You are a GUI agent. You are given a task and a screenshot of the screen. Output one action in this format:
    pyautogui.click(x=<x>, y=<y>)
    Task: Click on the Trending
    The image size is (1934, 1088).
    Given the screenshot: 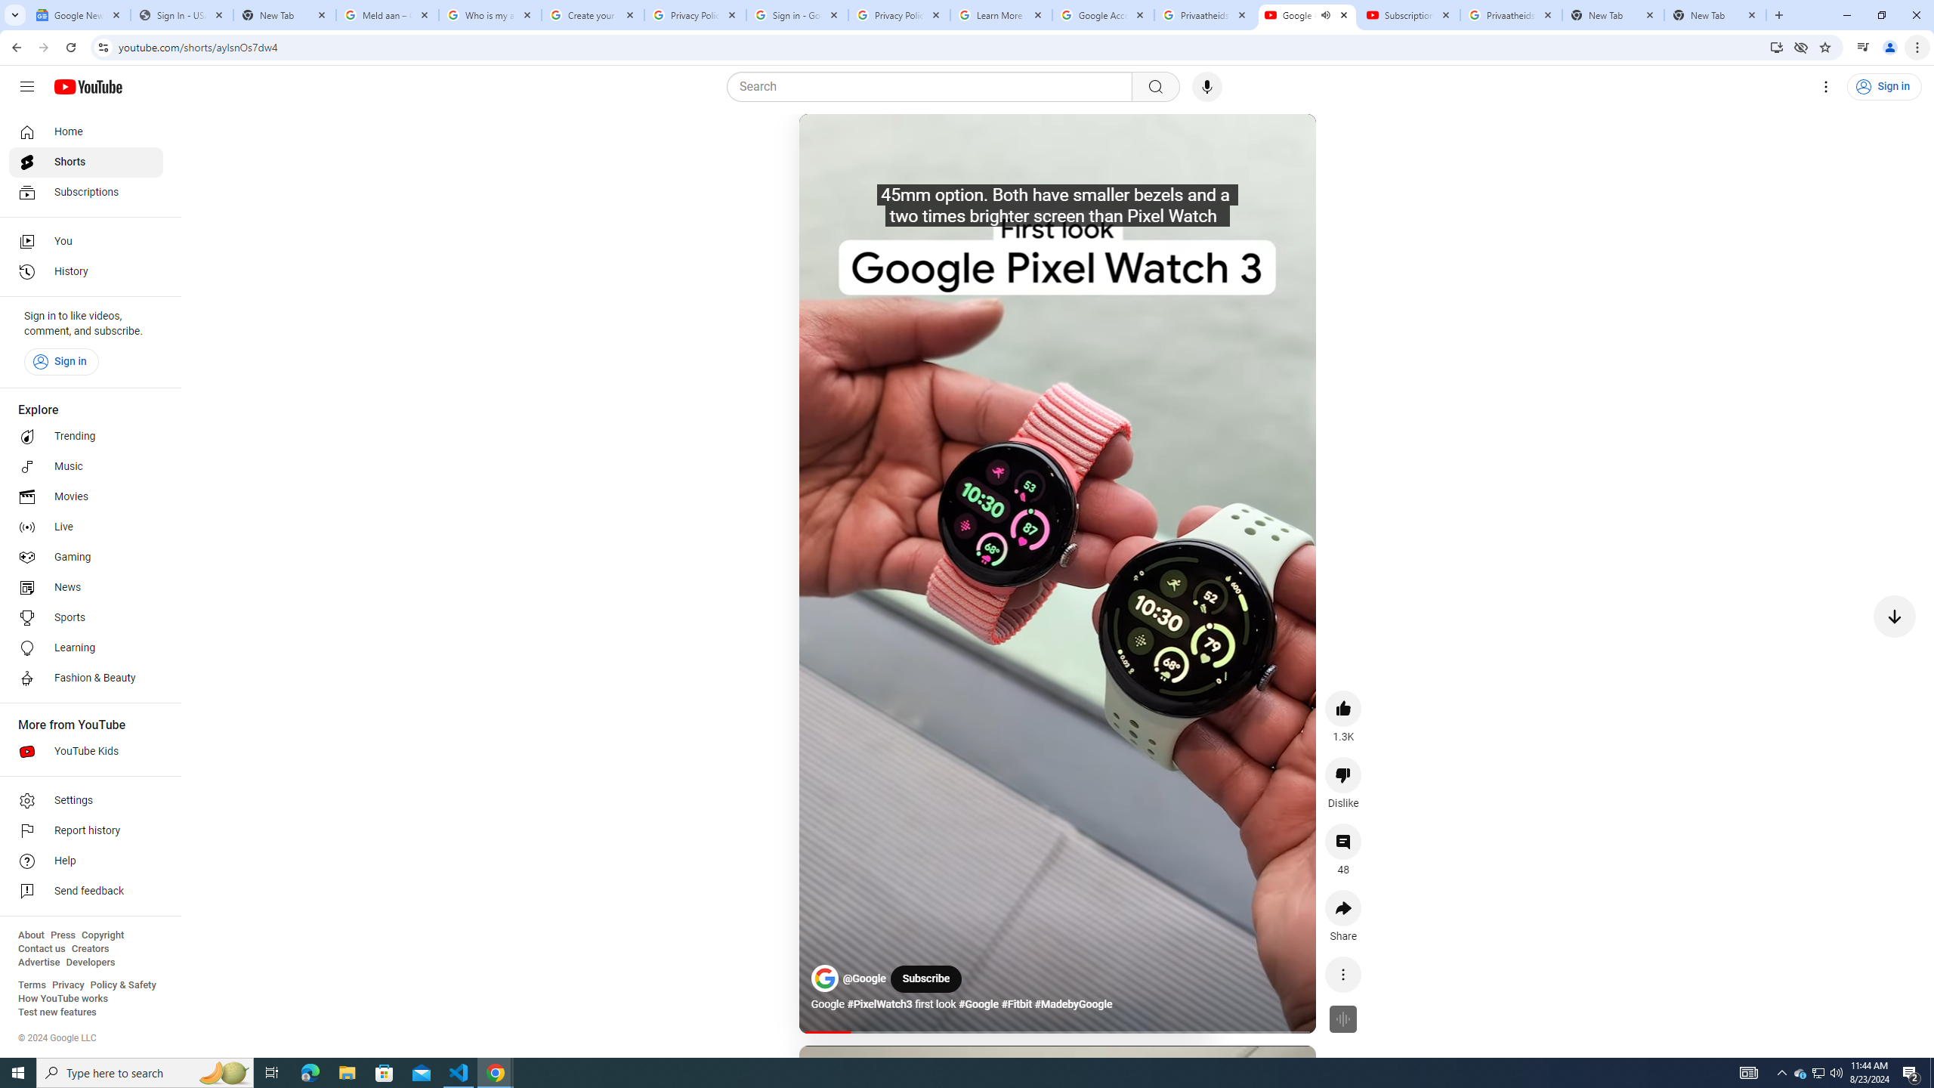 What is the action you would take?
    pyautogui.click(x=86, y=437)
    